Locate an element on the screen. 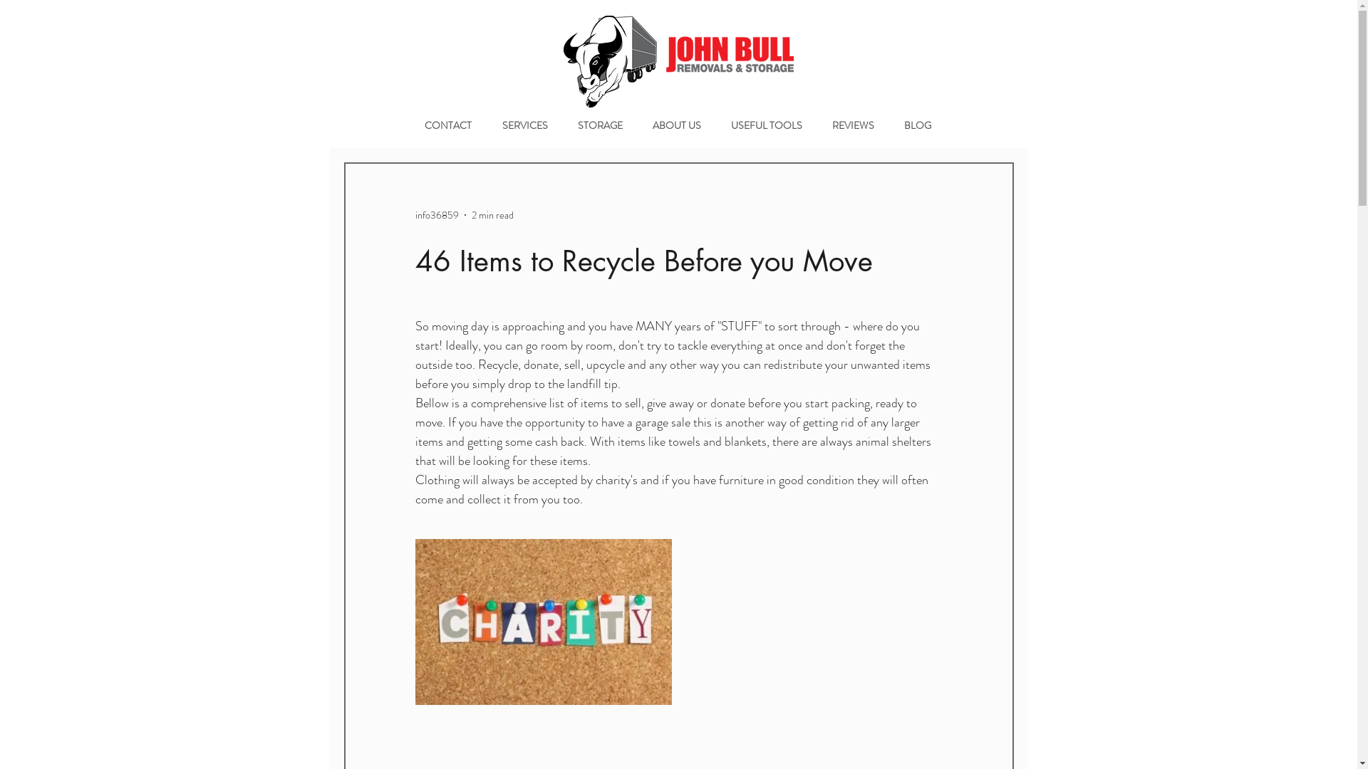 Image resolution: width=1368 pixels, height=769 pixels. REVIEWS is located at coordinates (856, 125).